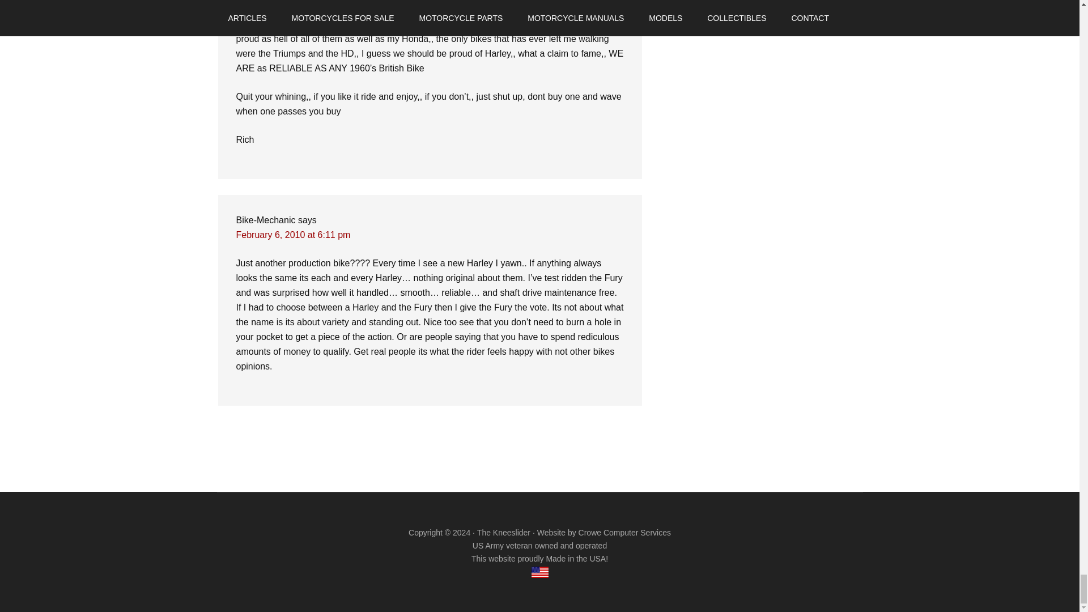  Describe the element at coordinates (539, 572) in the screenshot. I see `Made in the USA` at that location.